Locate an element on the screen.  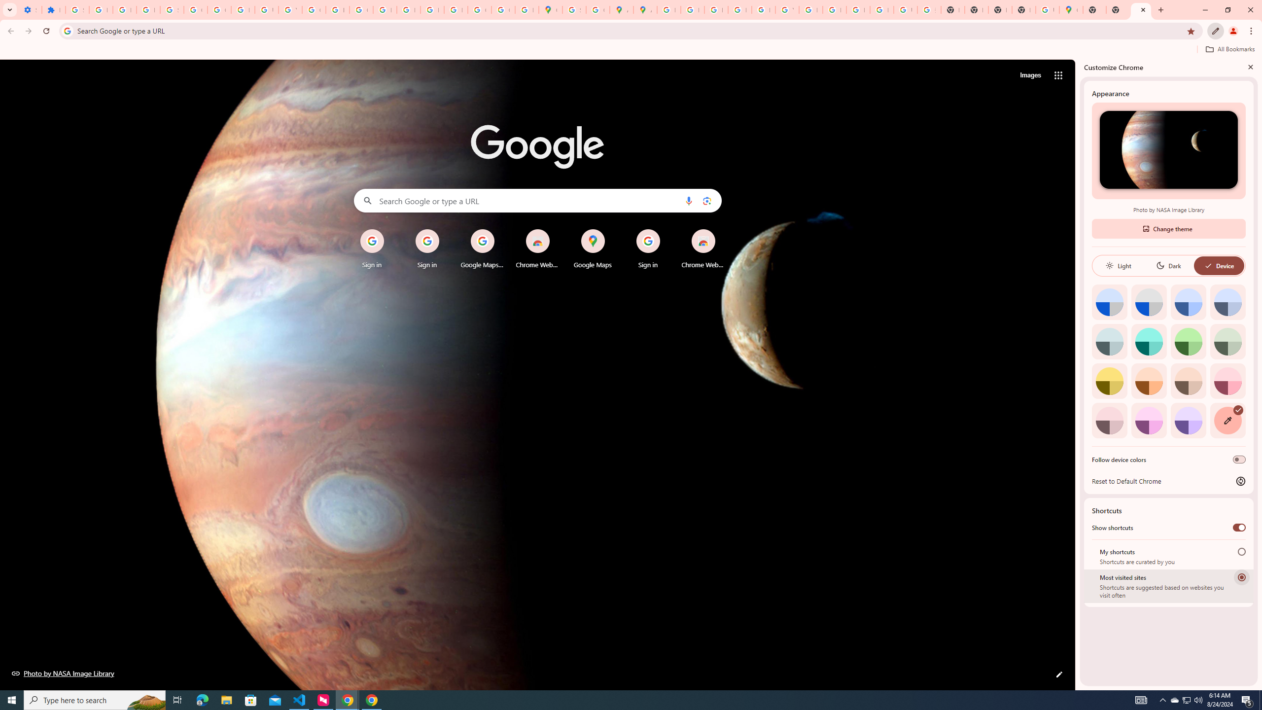
Device is located at coordinates (1219, 265).